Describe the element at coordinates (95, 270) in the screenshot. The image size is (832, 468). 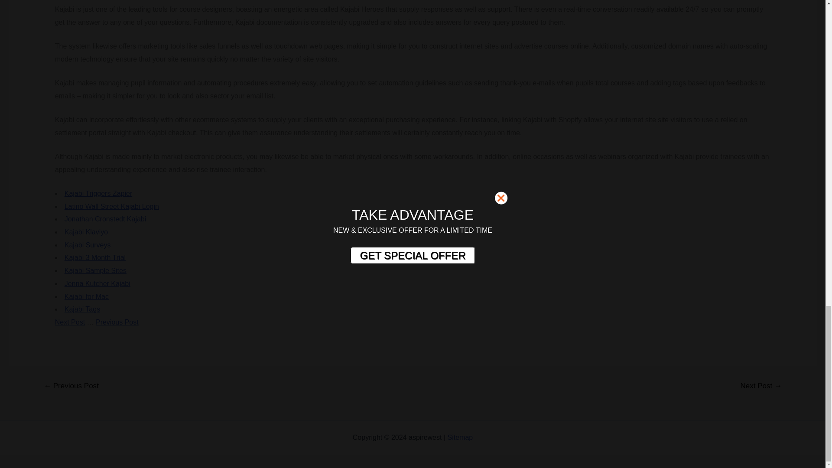
I see `Kajabi Sample Sites` at that location.